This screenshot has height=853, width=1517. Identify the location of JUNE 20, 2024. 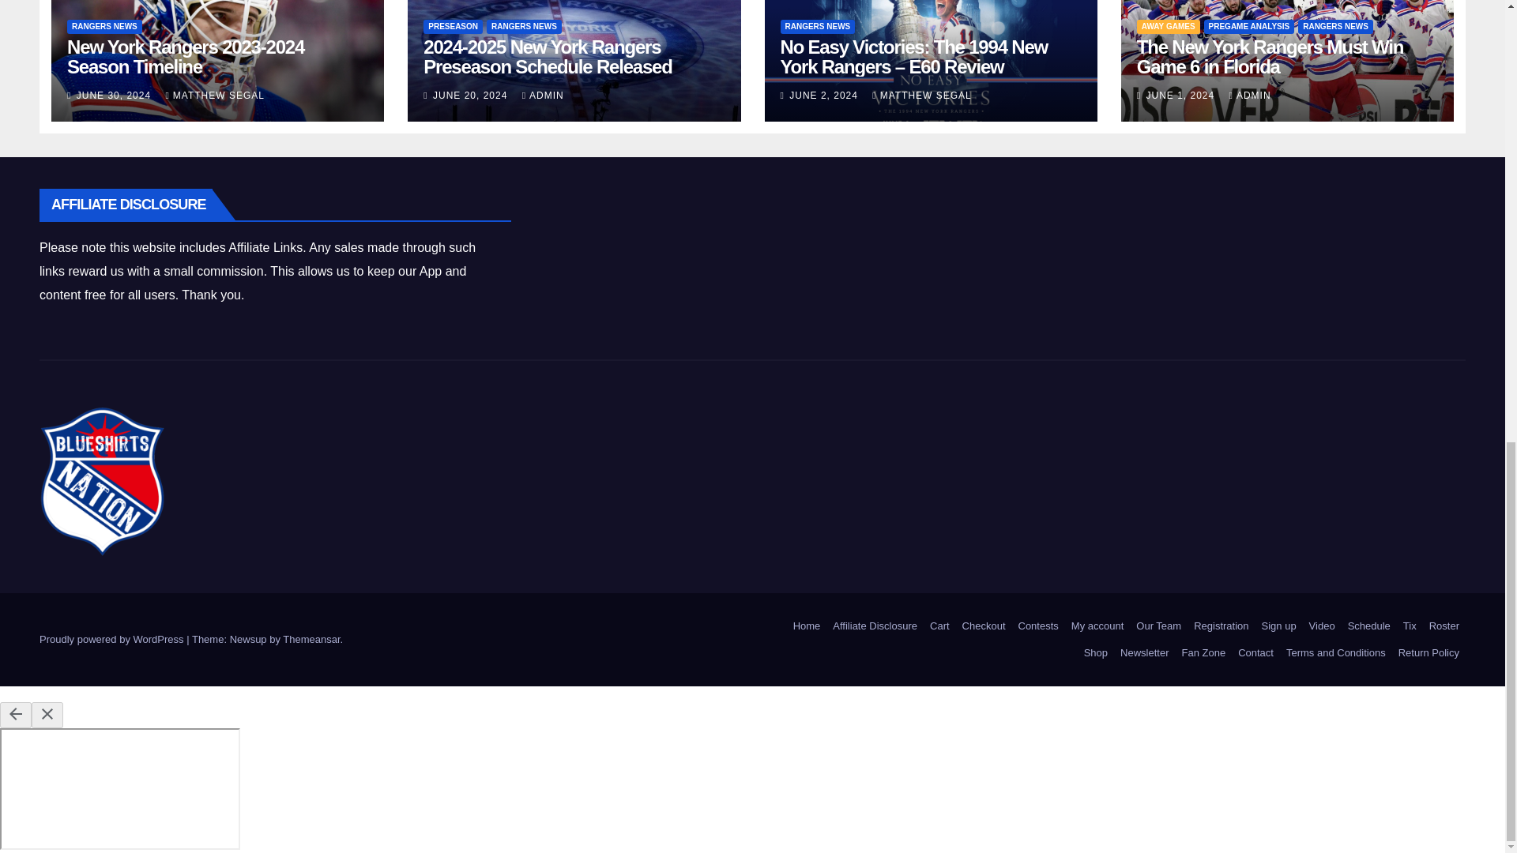
(472, 96).